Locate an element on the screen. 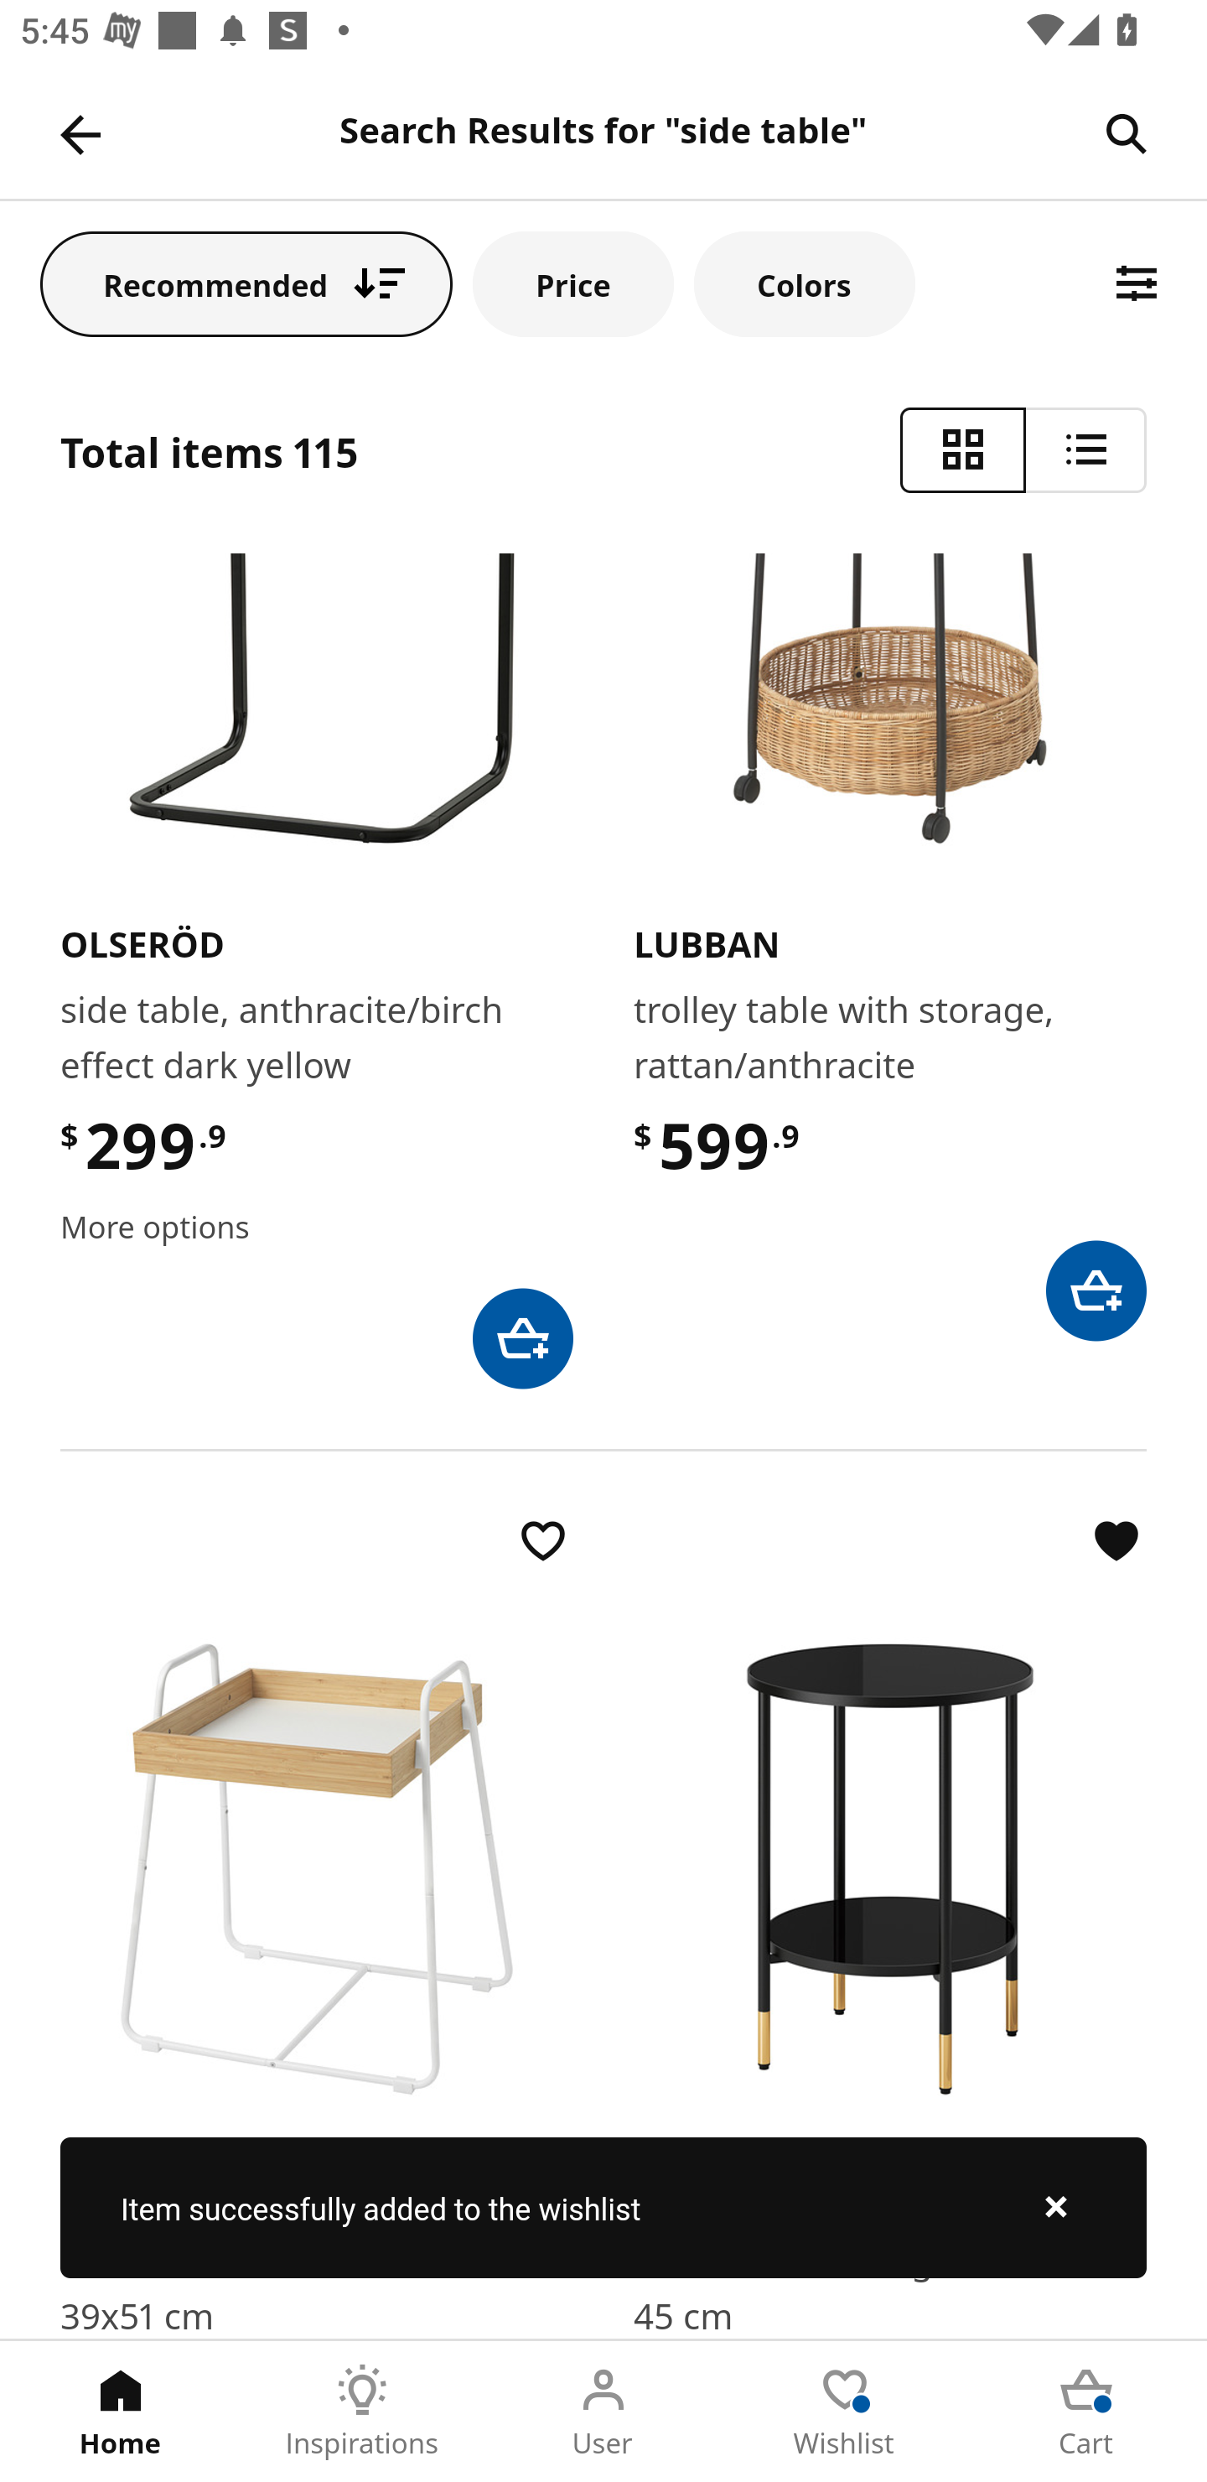  Cart
Tab 5 of 5 is located at coordinates (1086, 2412).